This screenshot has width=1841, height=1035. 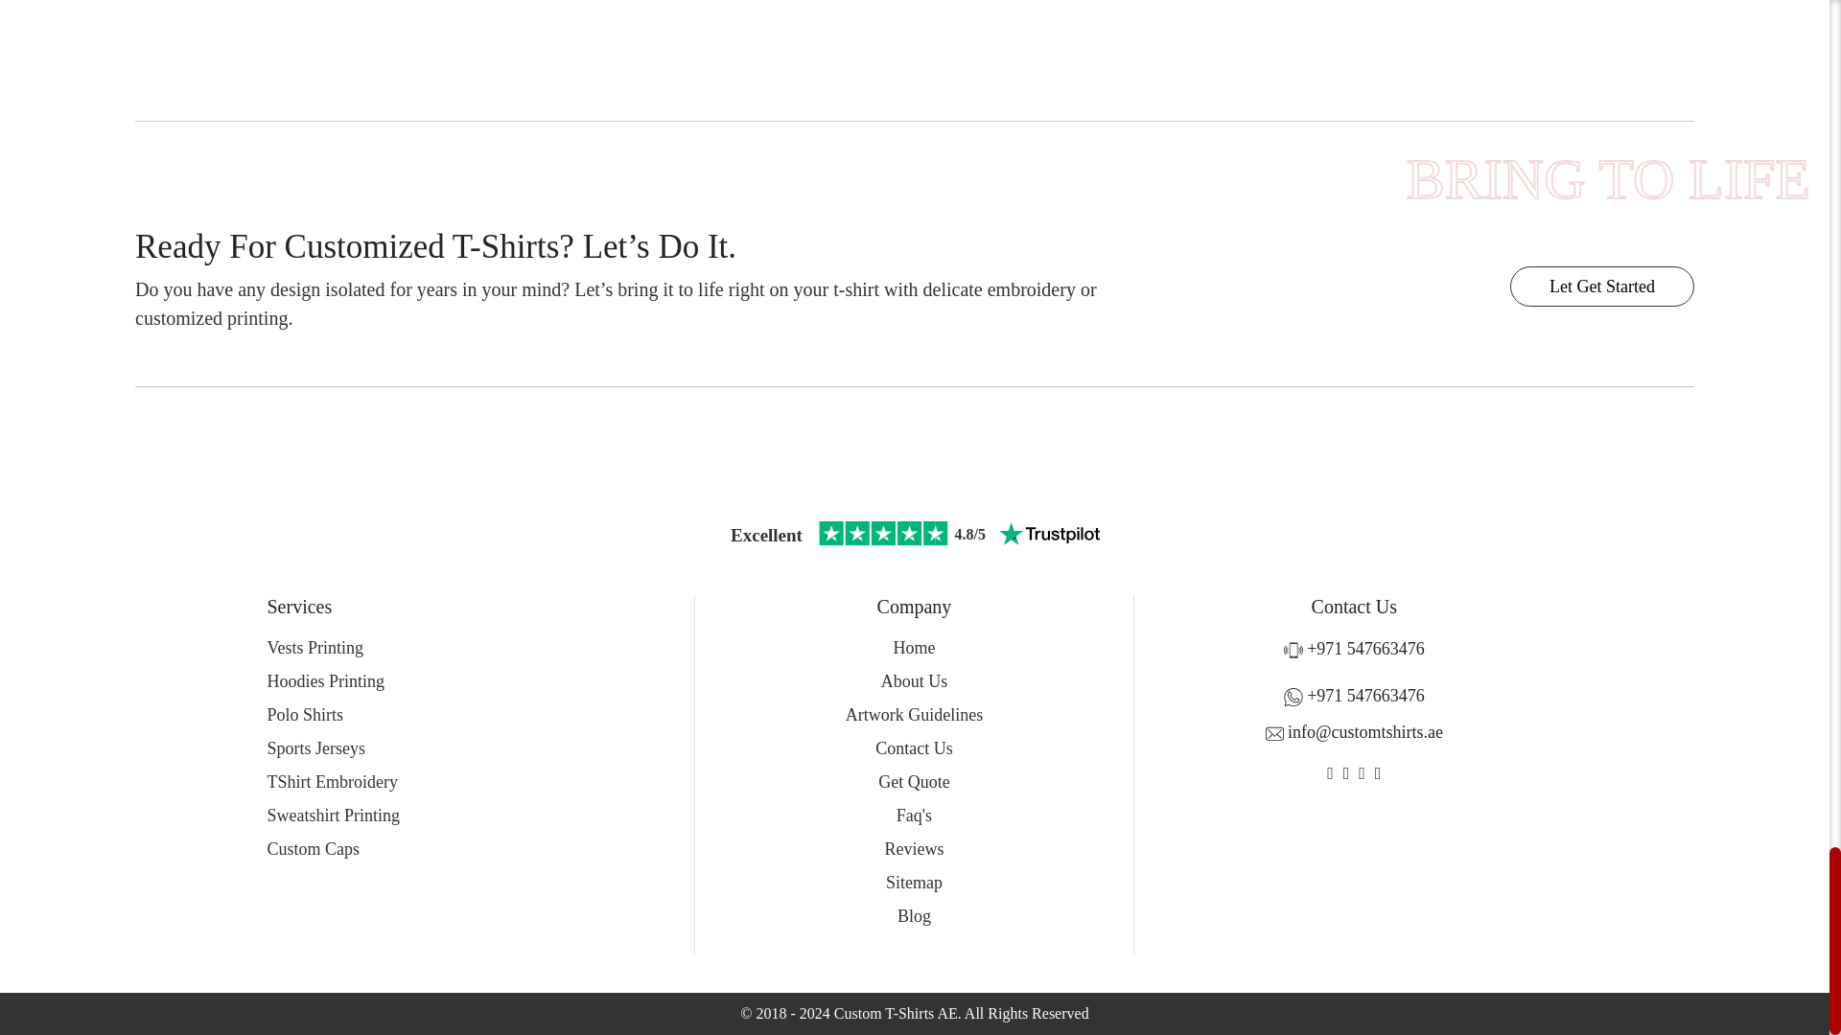 What do you see at coordinates (915, 680) in the screenshot?
I see `About Us` at bounding box center [915, 680].